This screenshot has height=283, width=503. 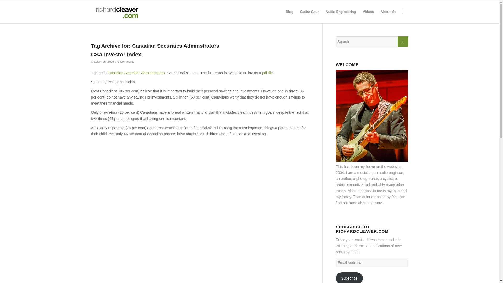 I want to click on 2 Comments, so click(x=126, y=61).